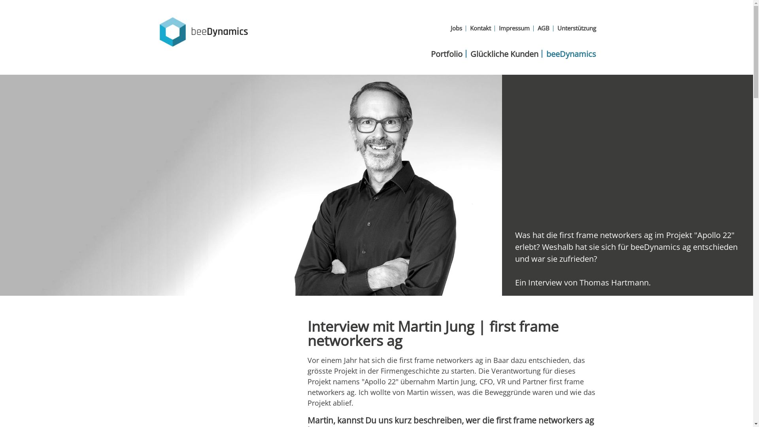 This screenshot has height=427, width=759. I want to click on beeDynamics, so click(571, 54).